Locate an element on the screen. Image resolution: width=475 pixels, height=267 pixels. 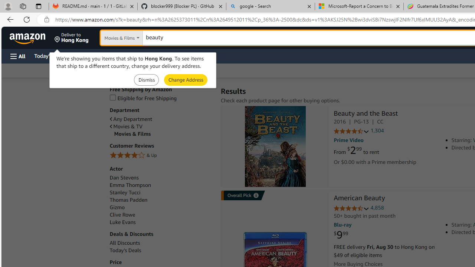
Any Department is located at coordinates (161, 119).